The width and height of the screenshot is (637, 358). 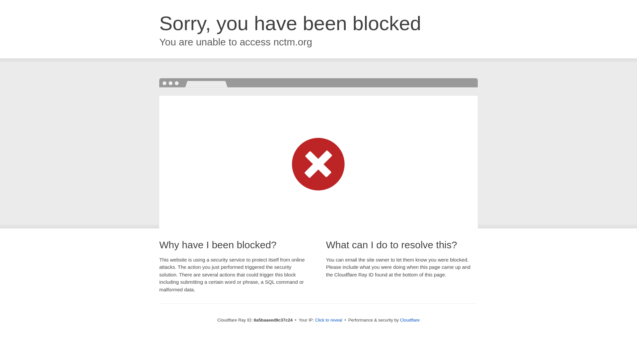 I want to click on Cloudflare, so click(x=410, y=320).